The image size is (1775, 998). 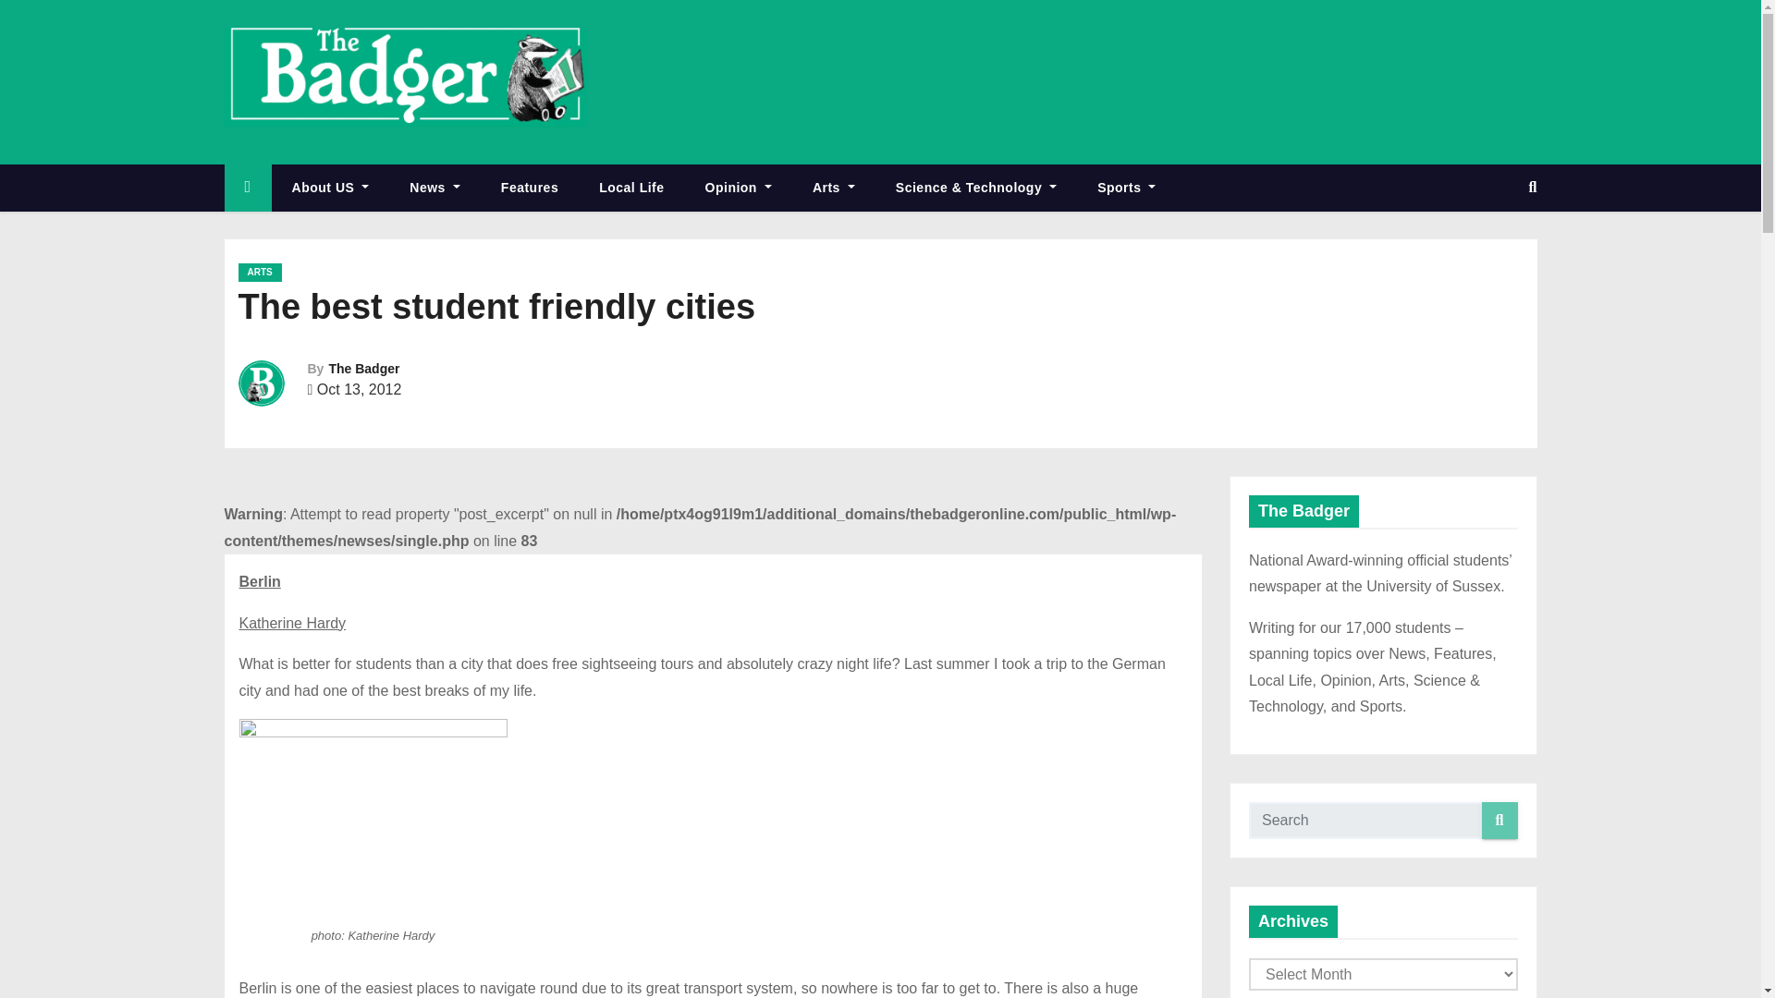 I want to click on About US, so click(x=331, y=188).